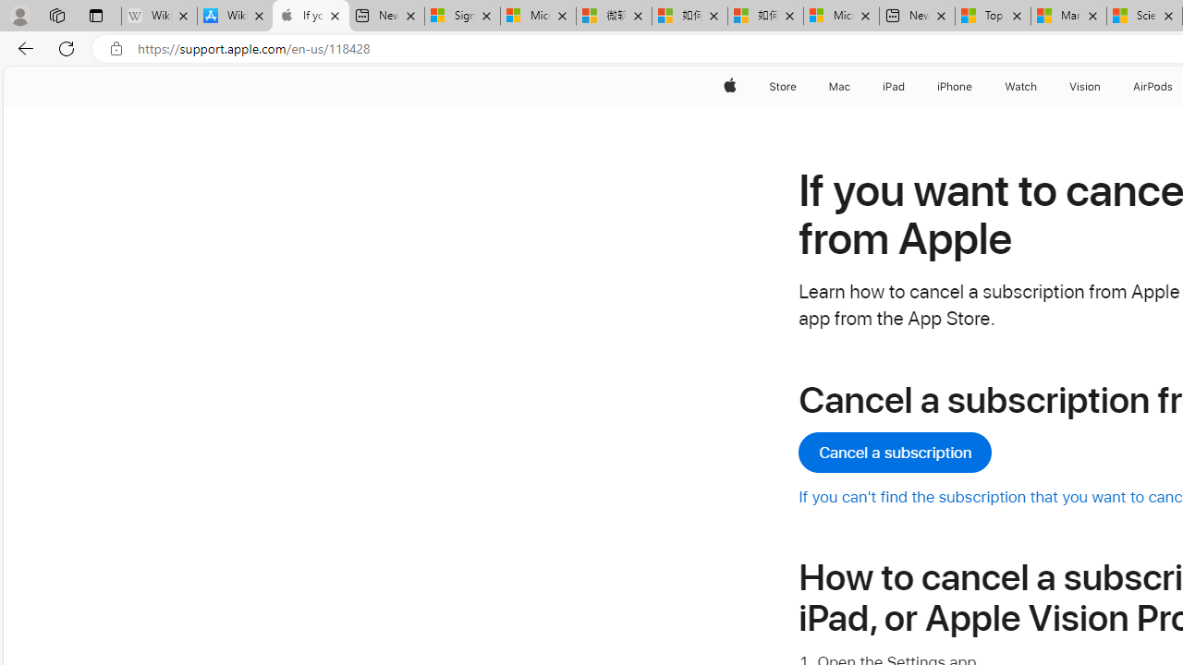 This screenshot has width=1183, height=665. Describe the element at coordinates (782, 87) in the screenshot. I see `Store` at that location.